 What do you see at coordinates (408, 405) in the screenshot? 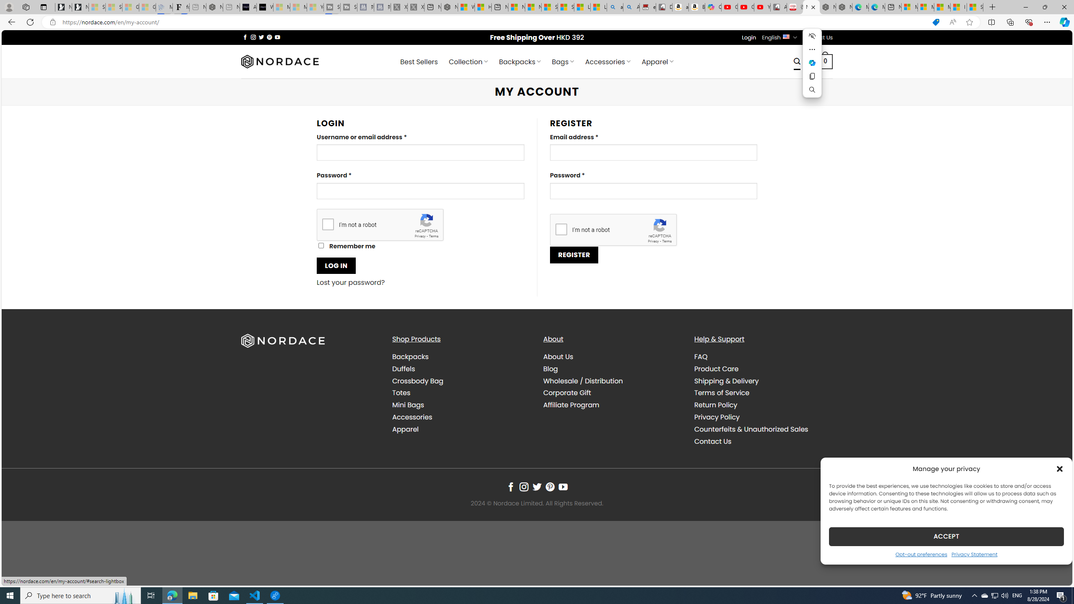
I see `Mini Bags` at bounding box center [408, 405].